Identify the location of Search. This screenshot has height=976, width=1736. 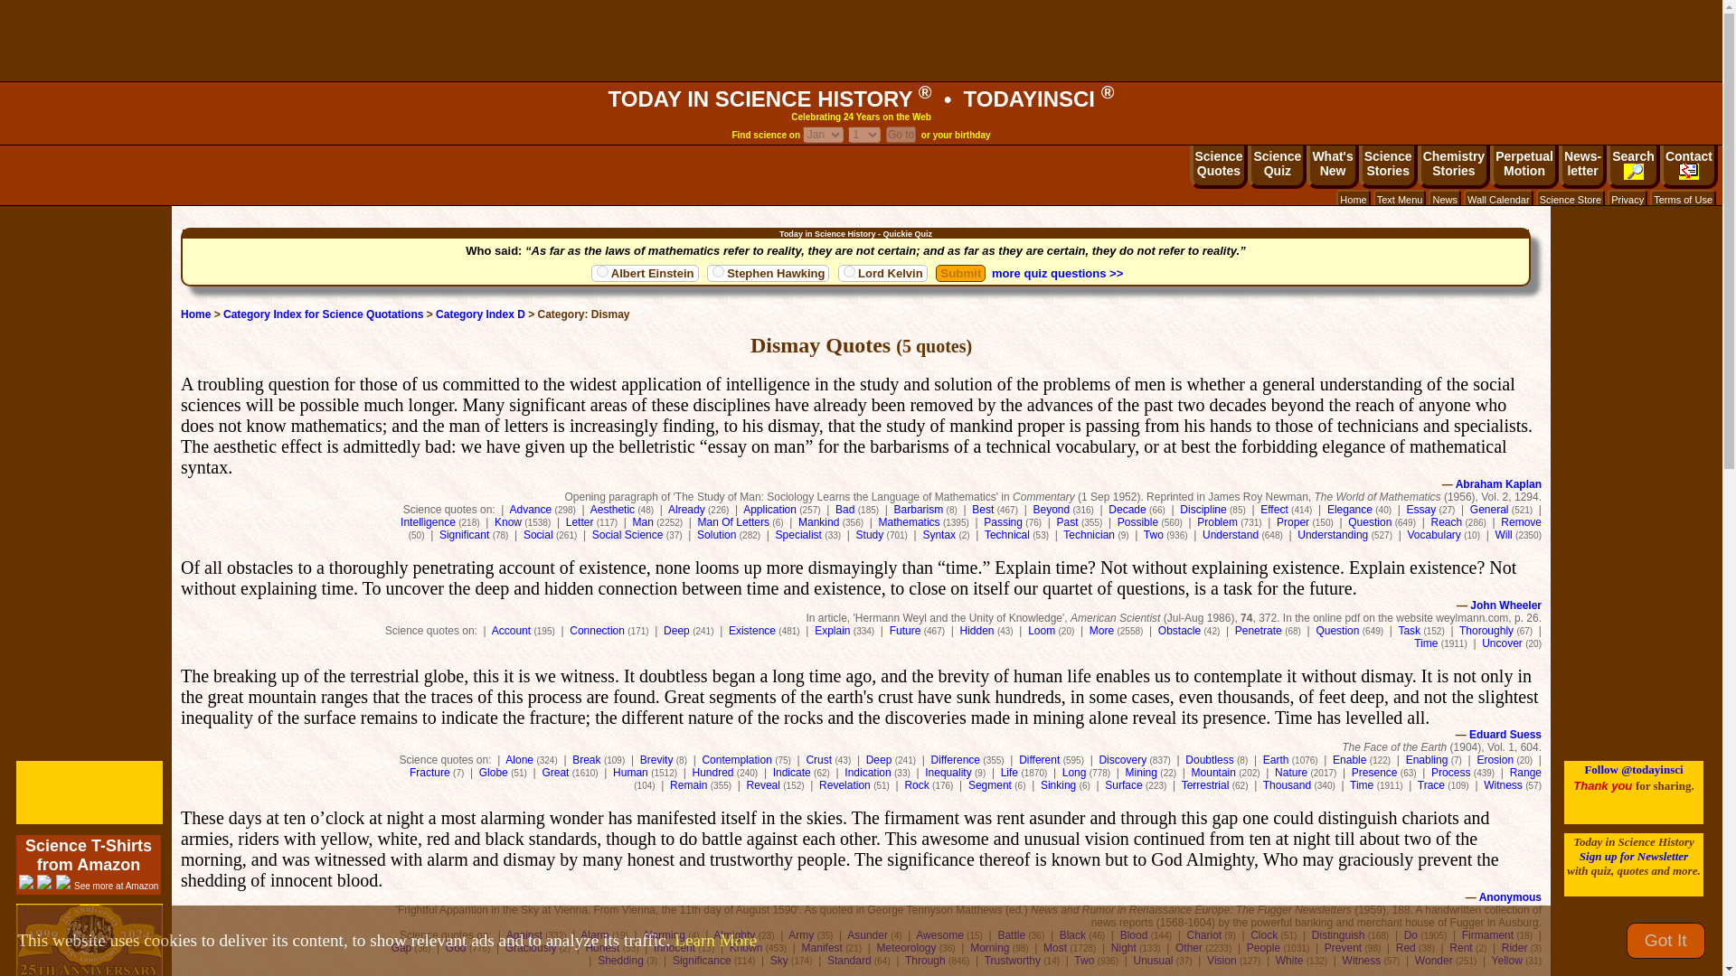
(1524, 166).